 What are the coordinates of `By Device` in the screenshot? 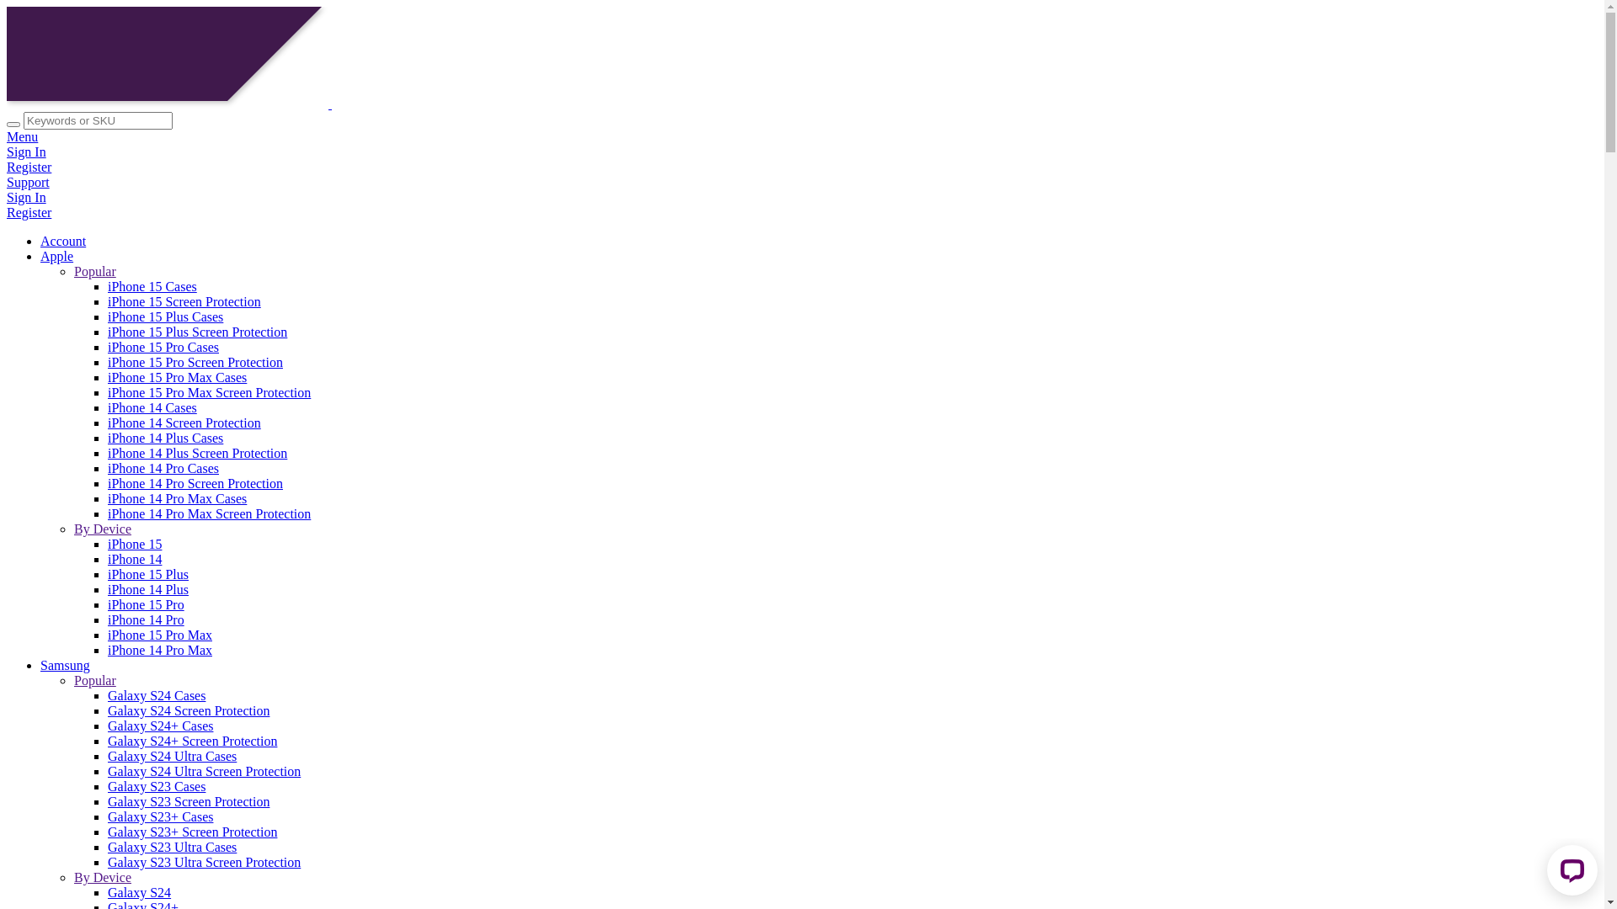 It's located at (103, 529).